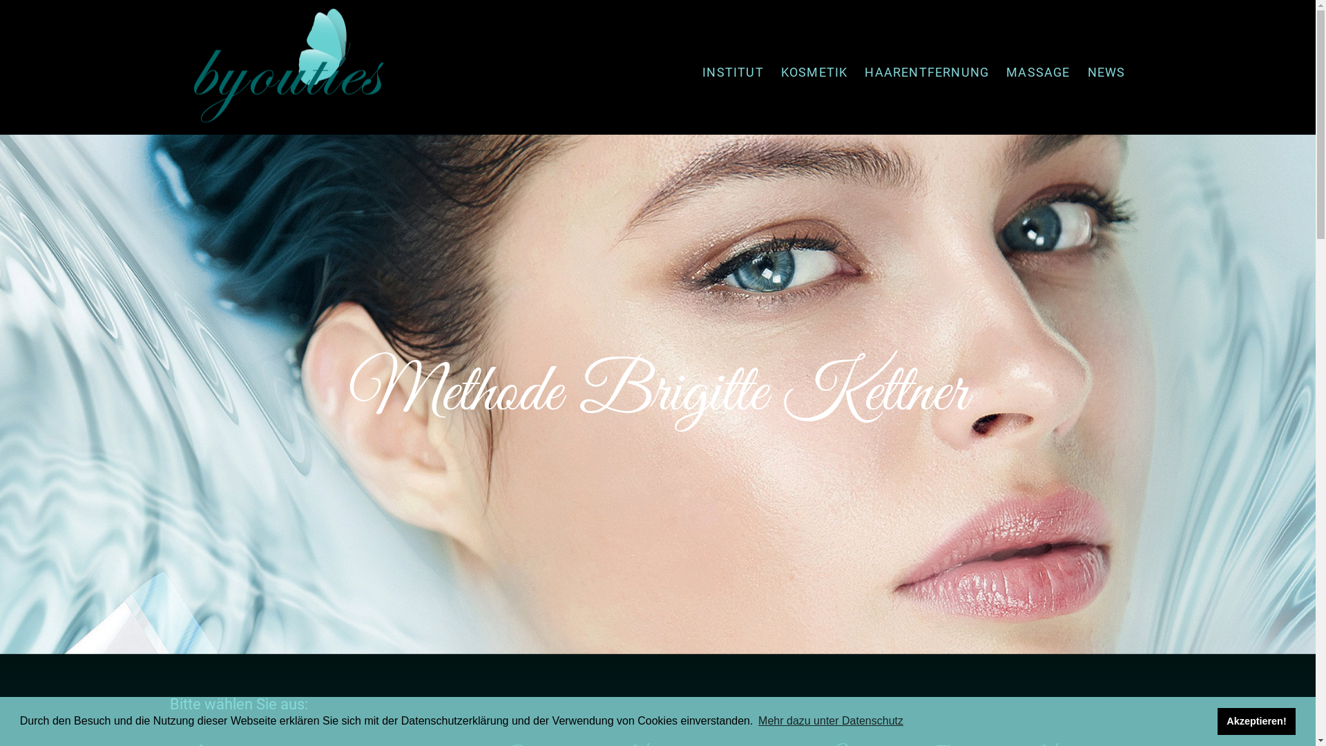  I want to click on NEWS, so click(1106, 73).